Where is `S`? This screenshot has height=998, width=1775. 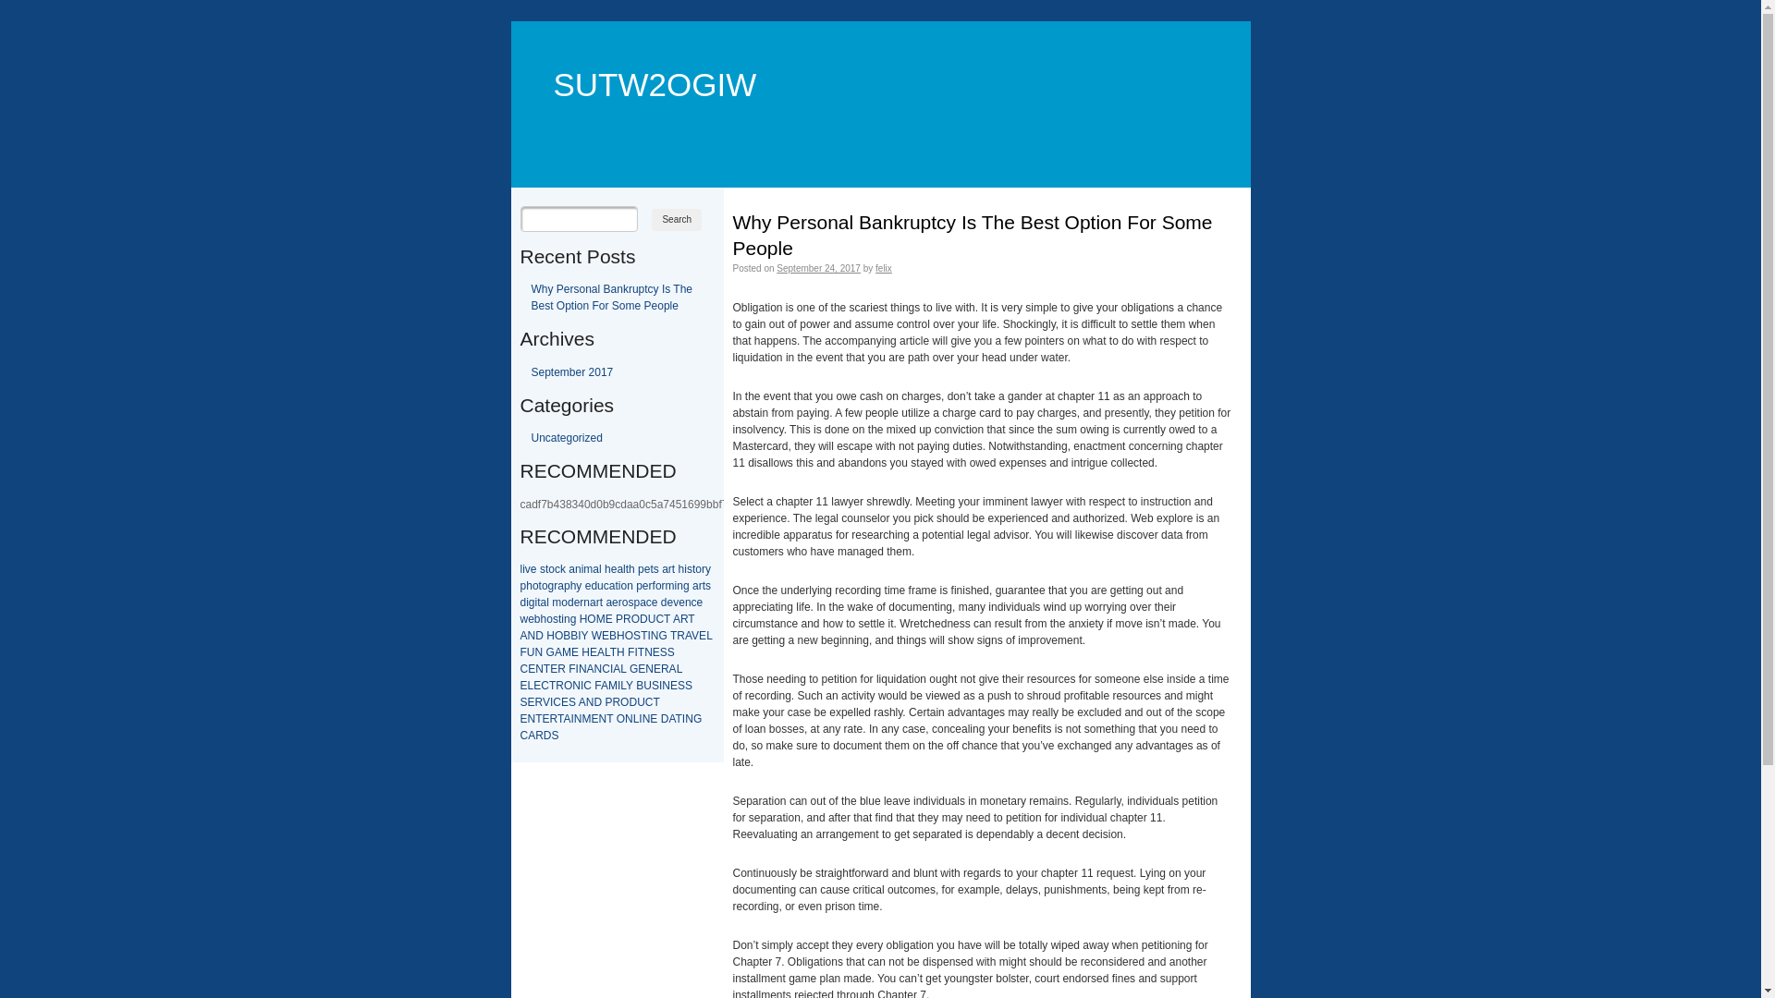
S is located at coordinates (556, 736).